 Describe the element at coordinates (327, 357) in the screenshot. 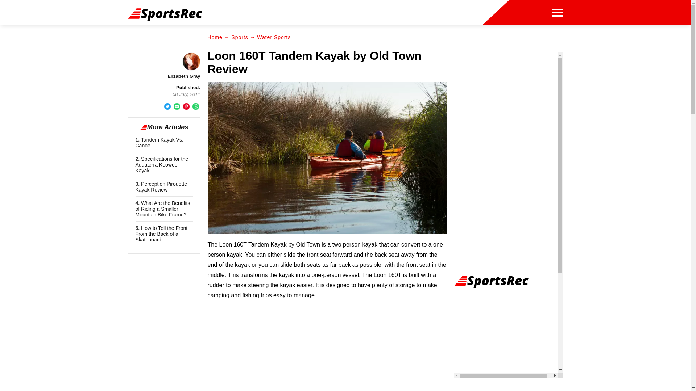

I see `Advertisement` at that location.